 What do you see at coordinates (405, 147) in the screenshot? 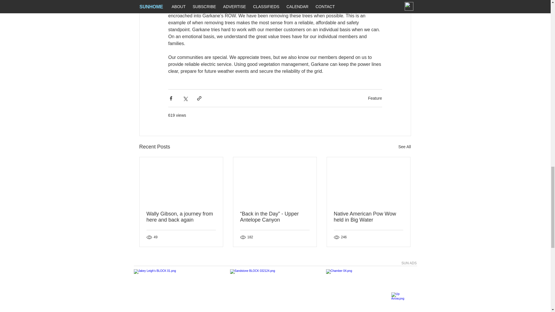
I see `See All` at bounding box center [405, 147].